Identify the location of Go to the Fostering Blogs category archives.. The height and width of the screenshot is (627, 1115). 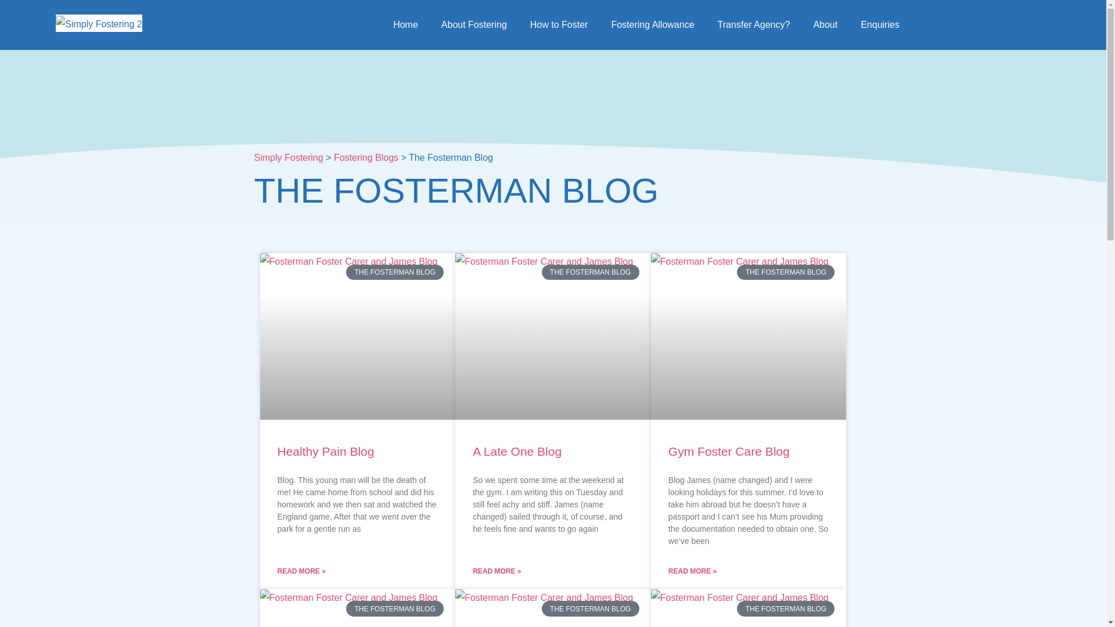
(366, 157).